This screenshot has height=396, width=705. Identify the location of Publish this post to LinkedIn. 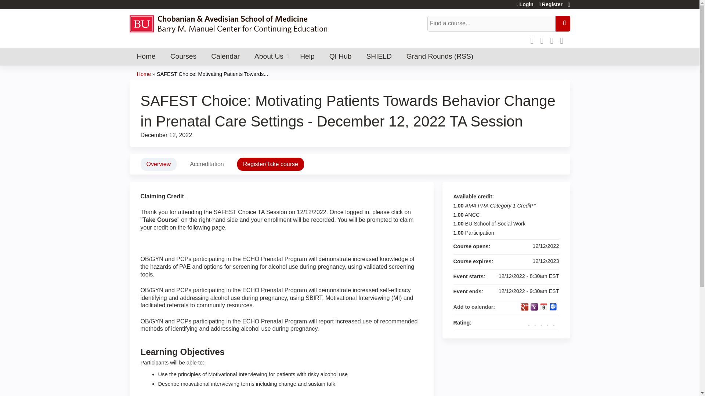
(554, 40).